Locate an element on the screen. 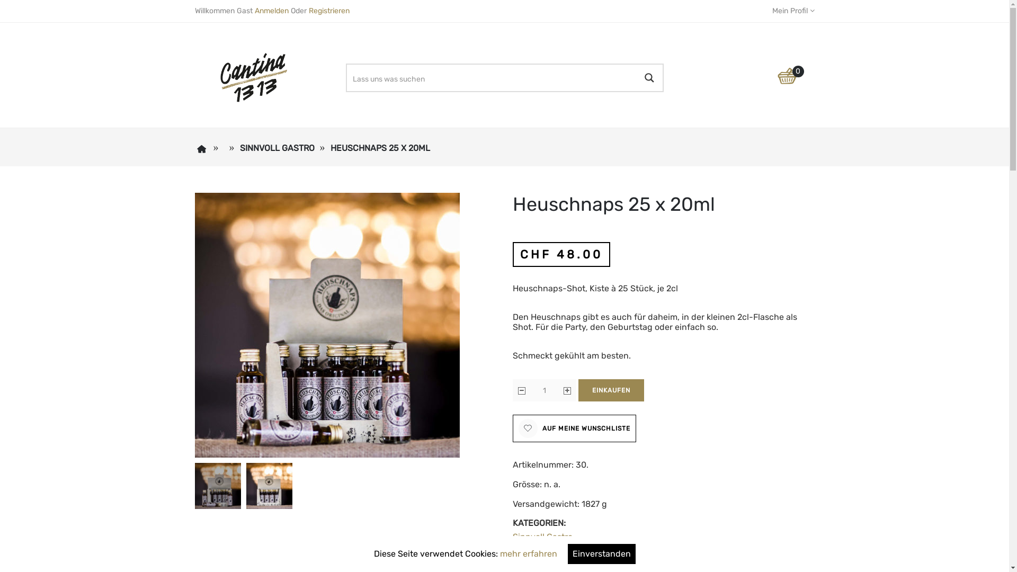 The width and height of the screenshot is (1017, 572). Registrieren is located at coordinates (328, 11).